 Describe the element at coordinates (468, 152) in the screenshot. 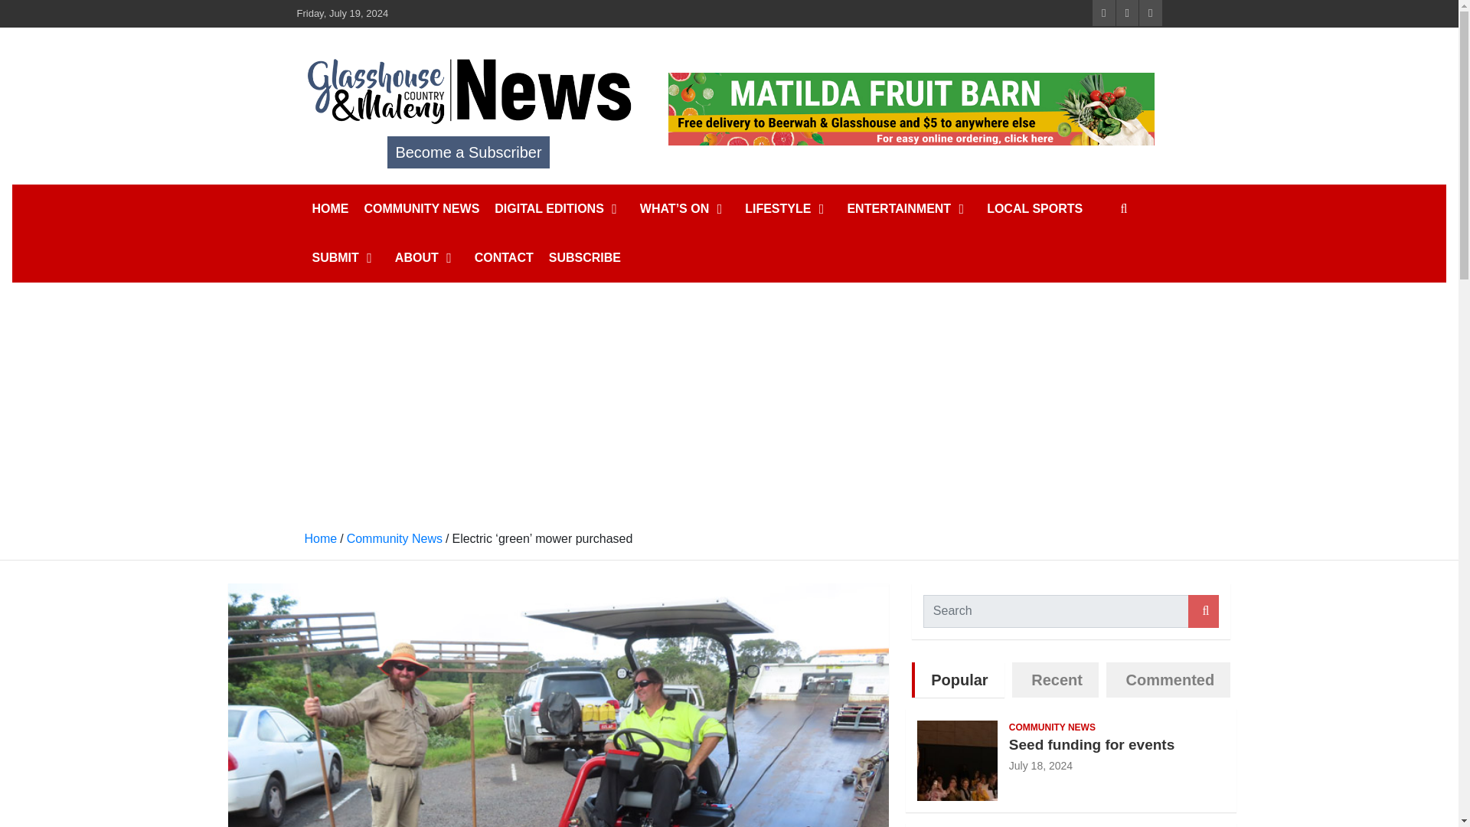

I see `Become a Subscriber` at that location.